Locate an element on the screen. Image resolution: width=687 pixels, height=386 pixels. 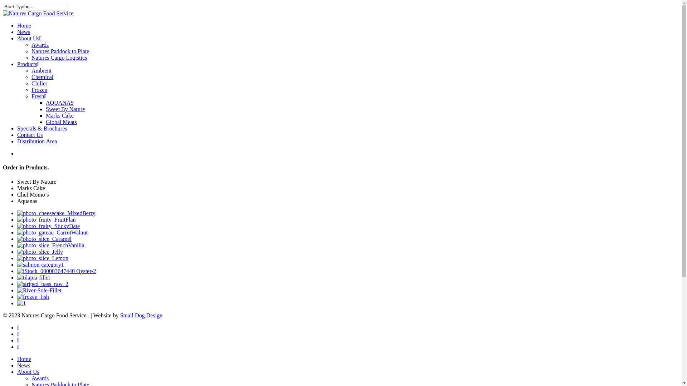
photo_gateau_CarrotWalnut is located at coordinates (52, 233).